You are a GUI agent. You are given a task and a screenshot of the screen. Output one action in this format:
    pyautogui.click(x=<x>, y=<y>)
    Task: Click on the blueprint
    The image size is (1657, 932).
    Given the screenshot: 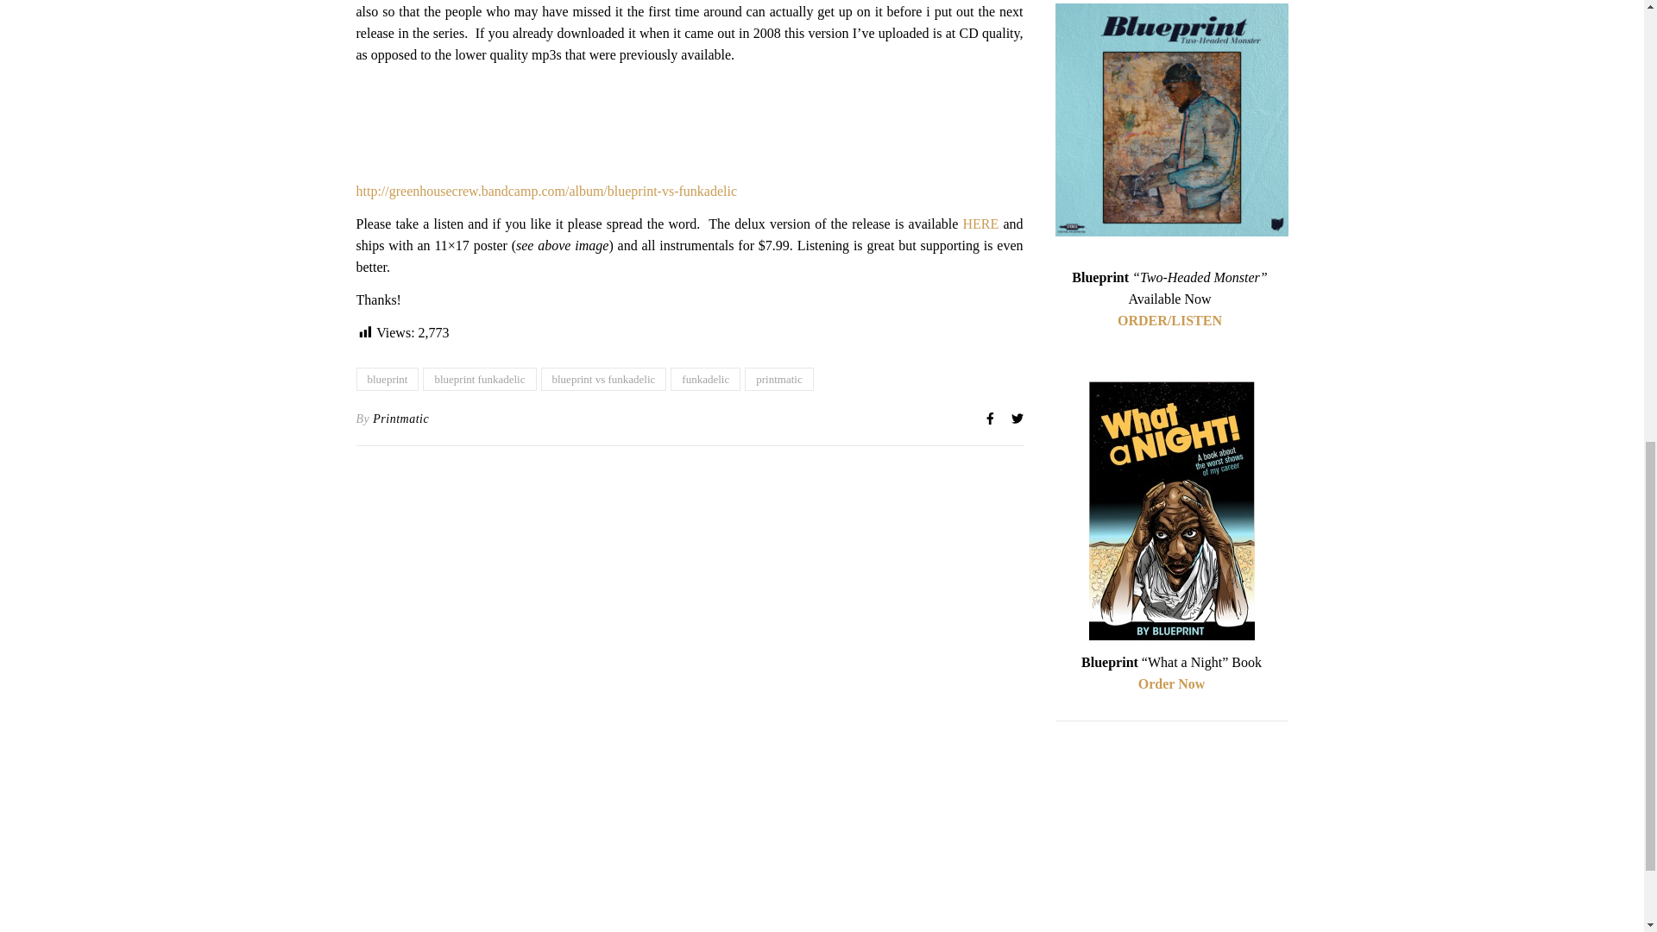 What is the action you would take?
    pyautogui.click(x=387, y=378)
    